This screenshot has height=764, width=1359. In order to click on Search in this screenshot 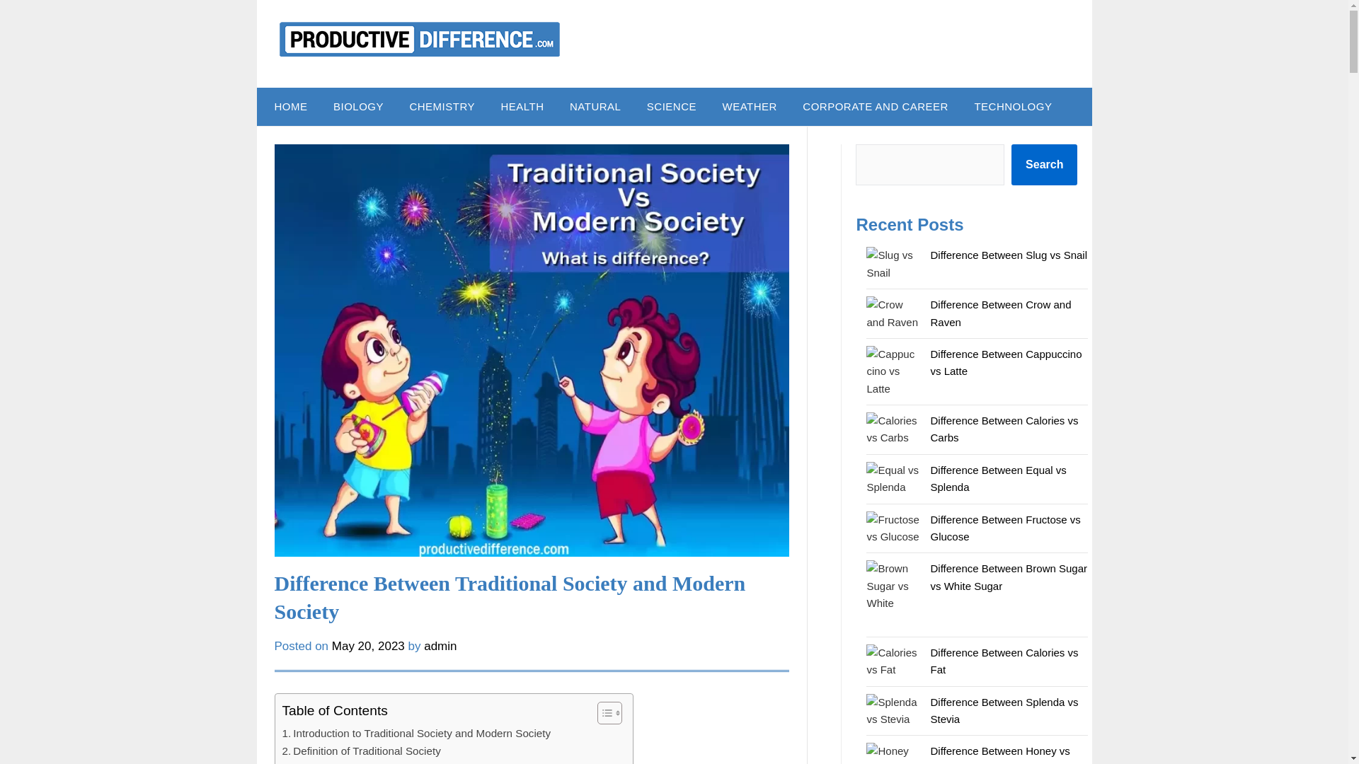, I will do `click(1044, 165)`.